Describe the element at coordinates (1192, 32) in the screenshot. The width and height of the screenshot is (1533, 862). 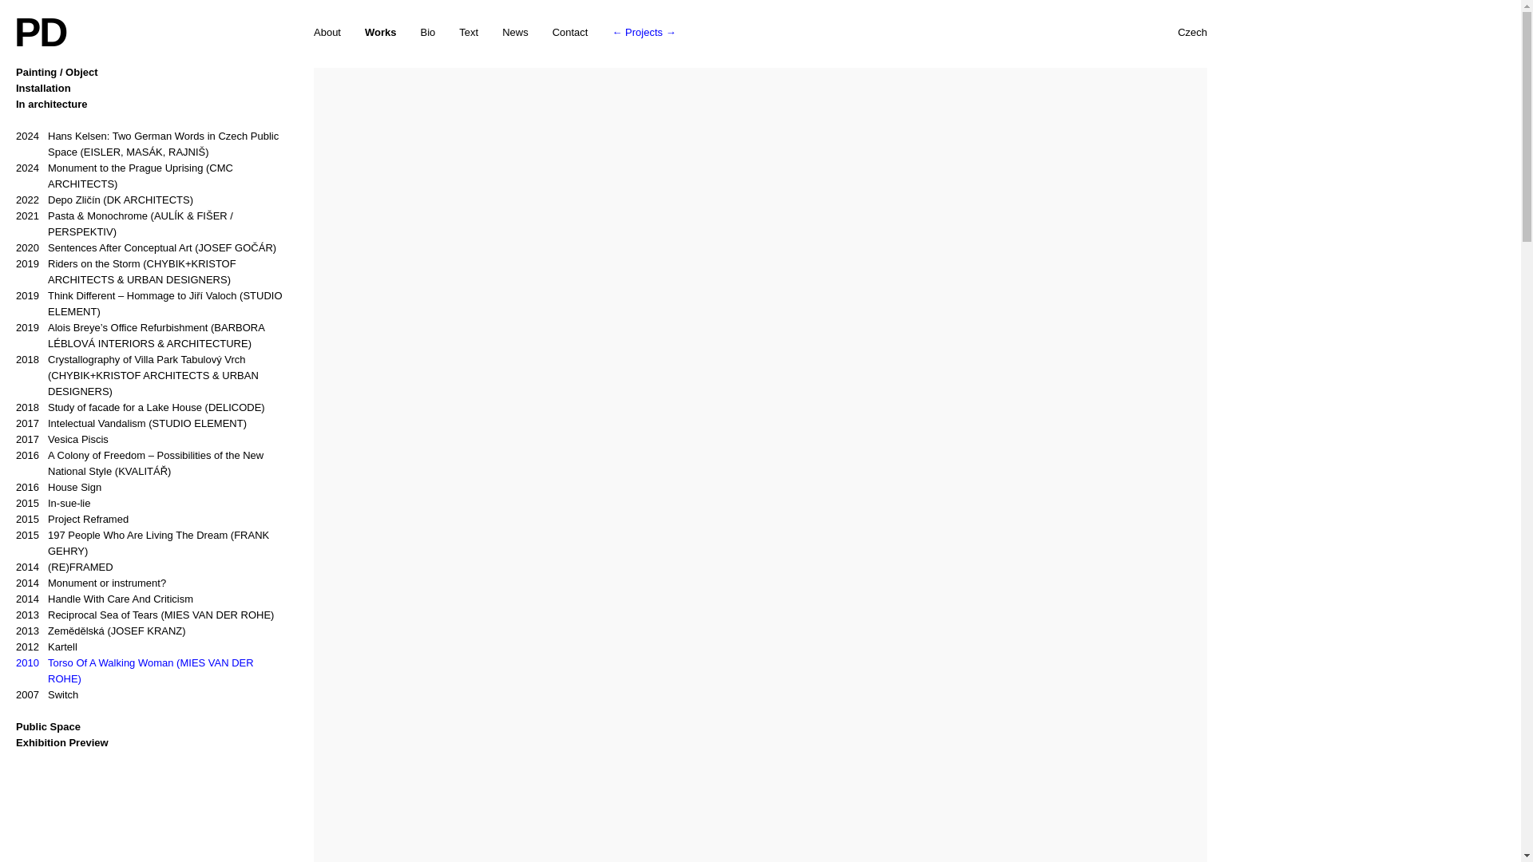
I see `Czech` at that location.